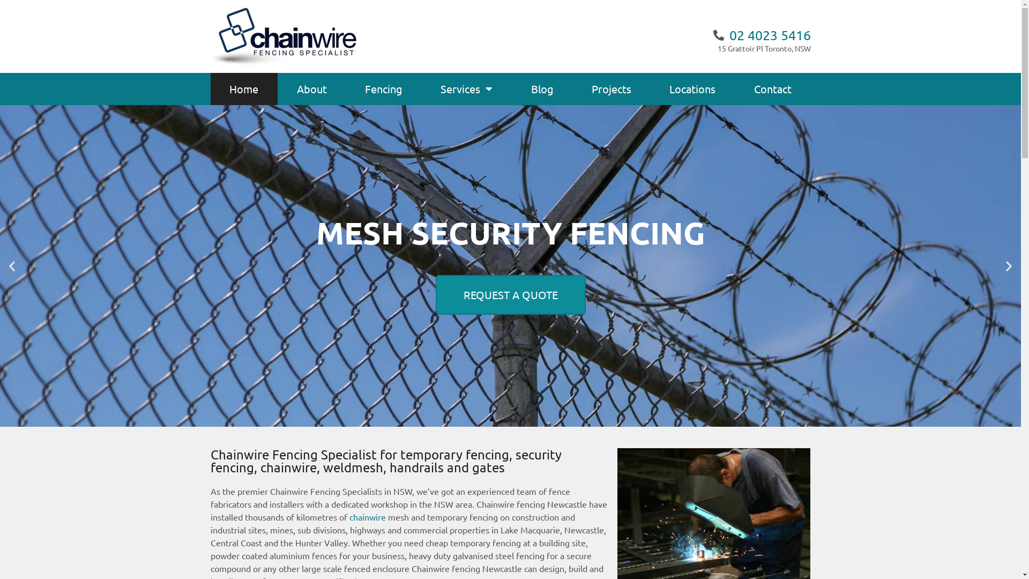 The width and height of the screenshot is (1029, 579). What do you see at coordinates (773, 89) in the screenshot?
I see `Contact` at bounding box center [773, 89].